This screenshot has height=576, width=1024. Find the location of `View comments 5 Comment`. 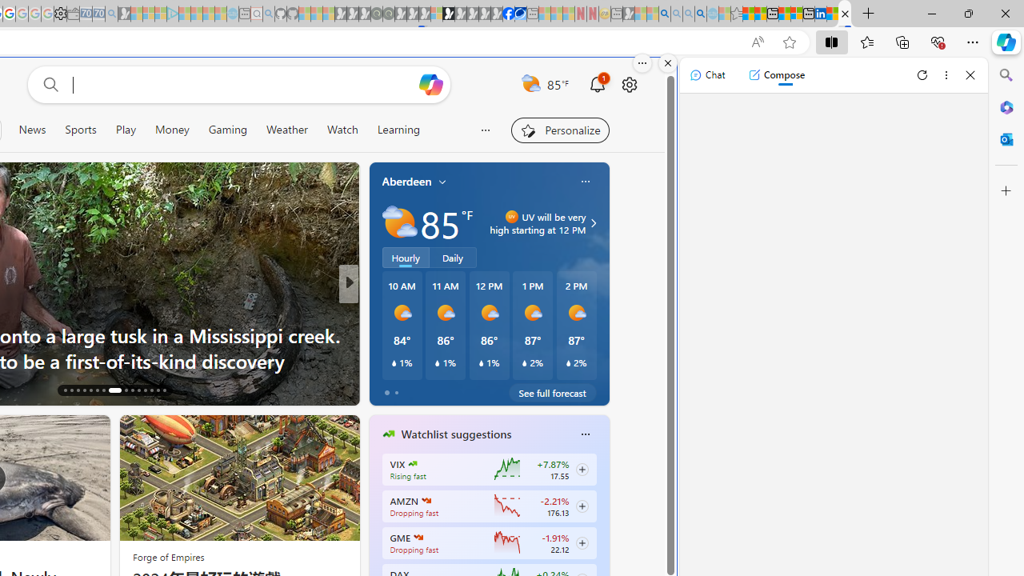

View comments 5 Comment is located at coordinates (454, 389).